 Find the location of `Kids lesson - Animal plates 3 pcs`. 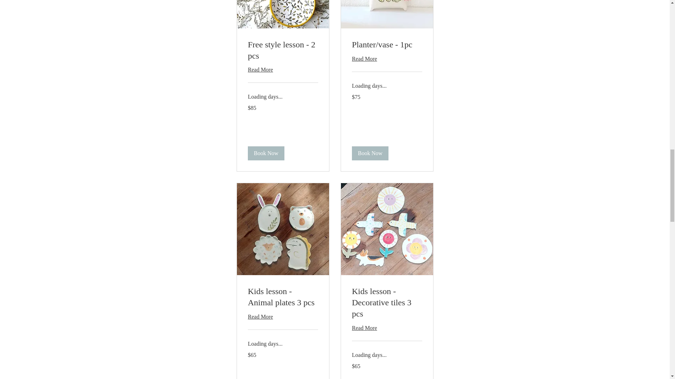

Kids lesson - Animal plates 3 pcs is located at coordinates (283, 297).